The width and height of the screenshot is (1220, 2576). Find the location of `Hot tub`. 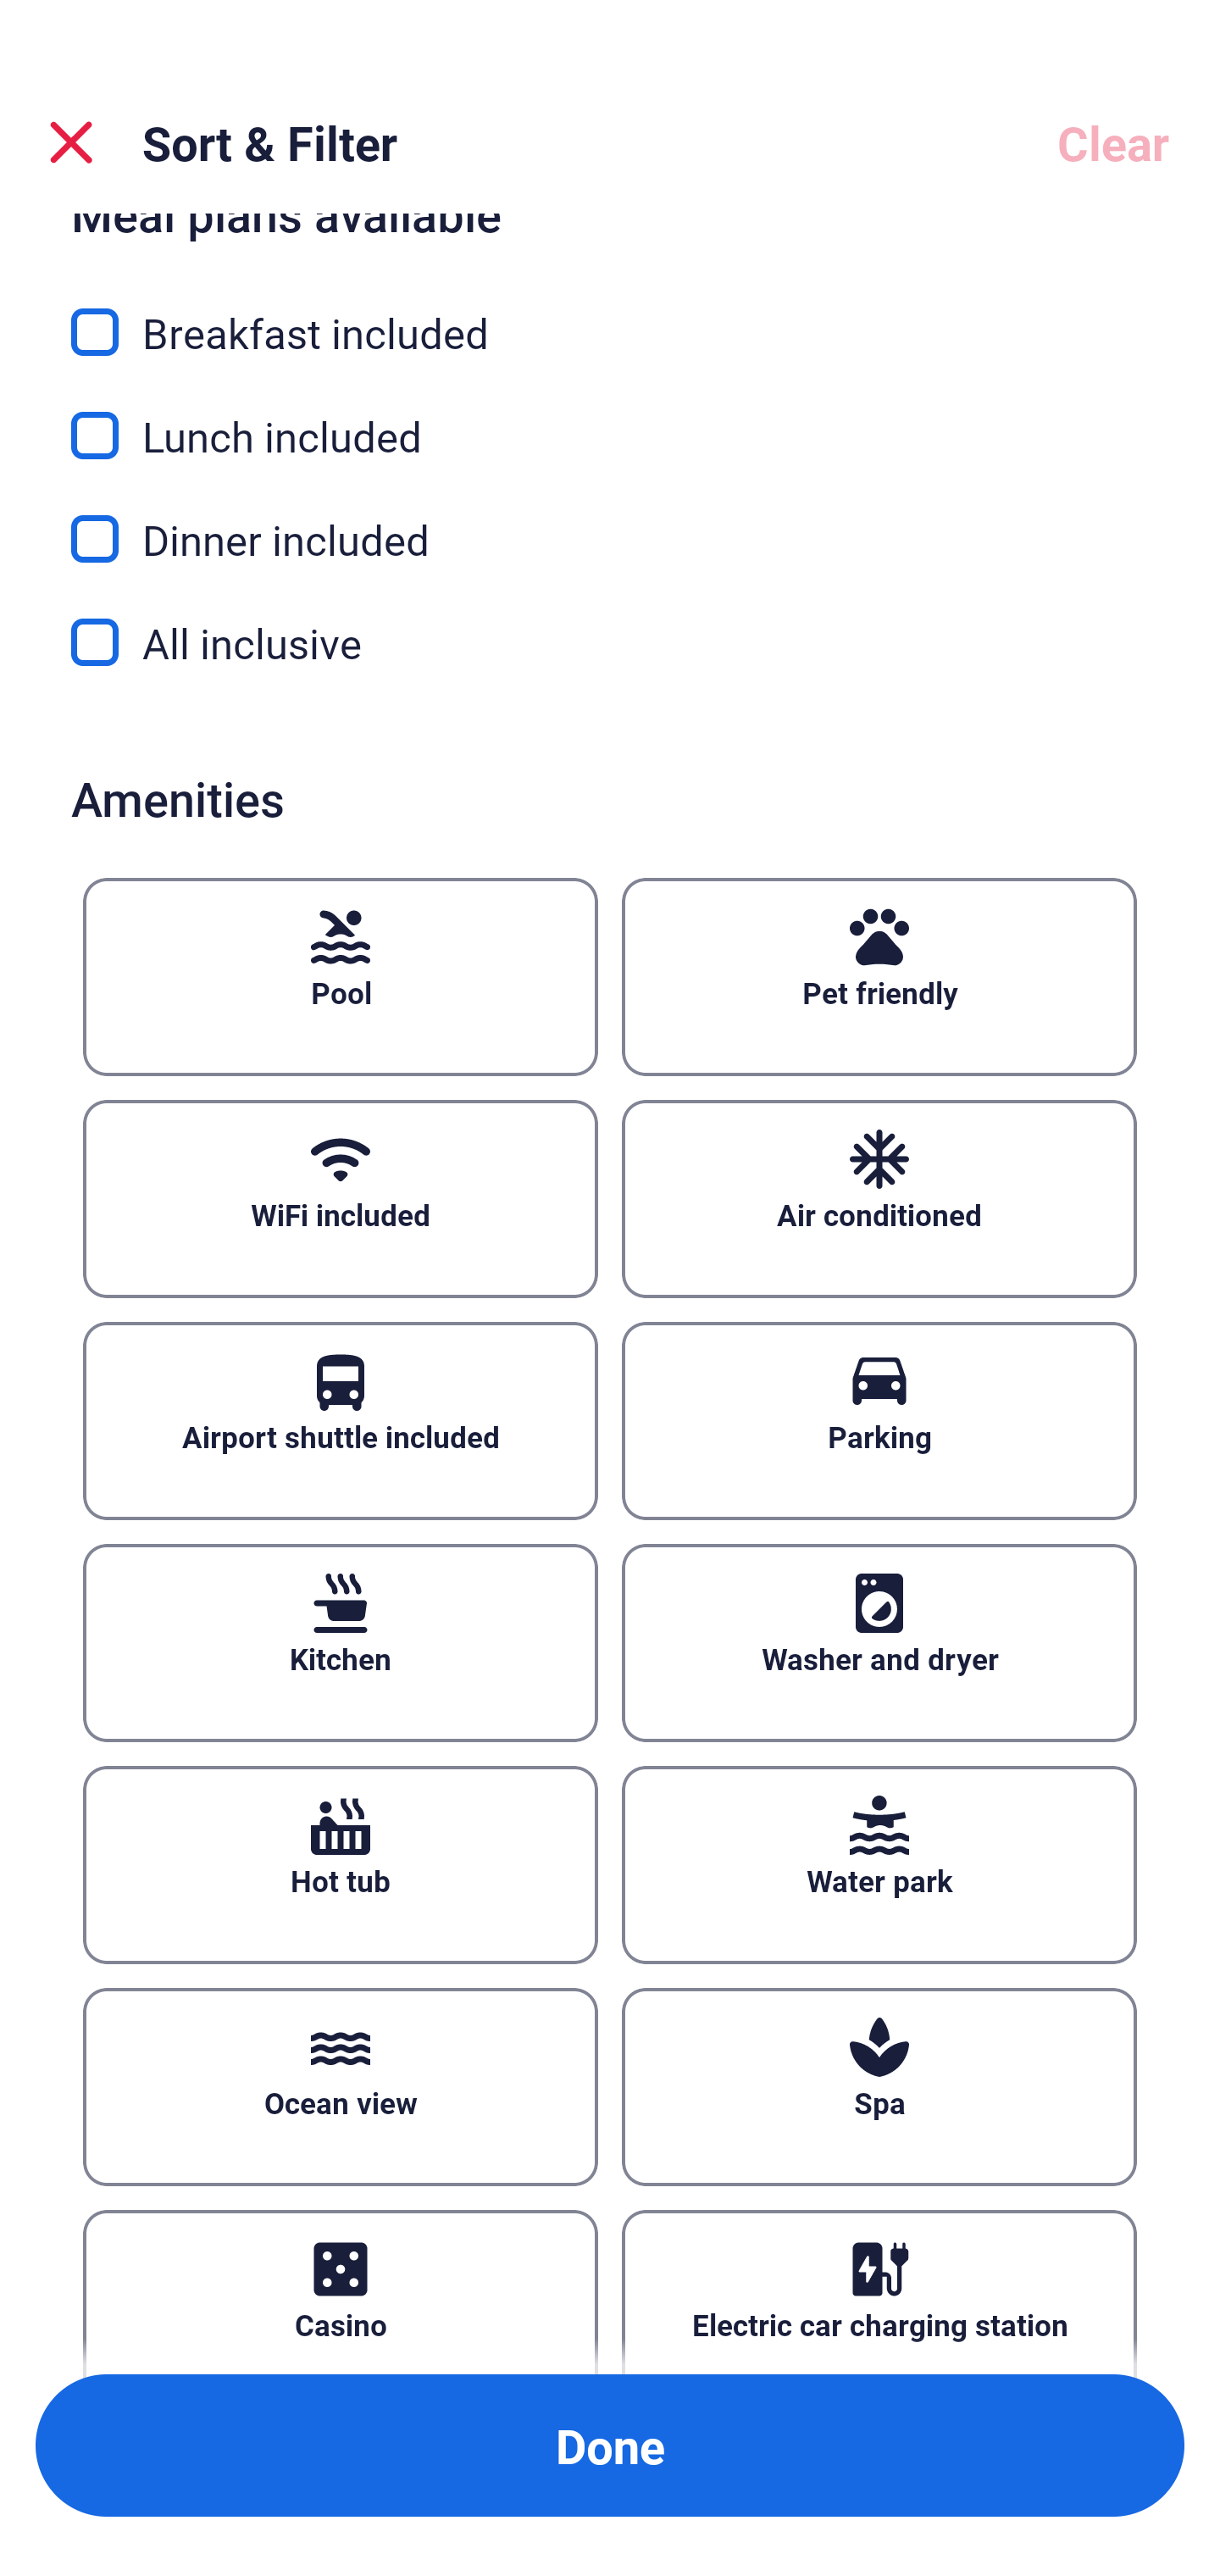

Hot tub is located at coordinates (340, 1864).